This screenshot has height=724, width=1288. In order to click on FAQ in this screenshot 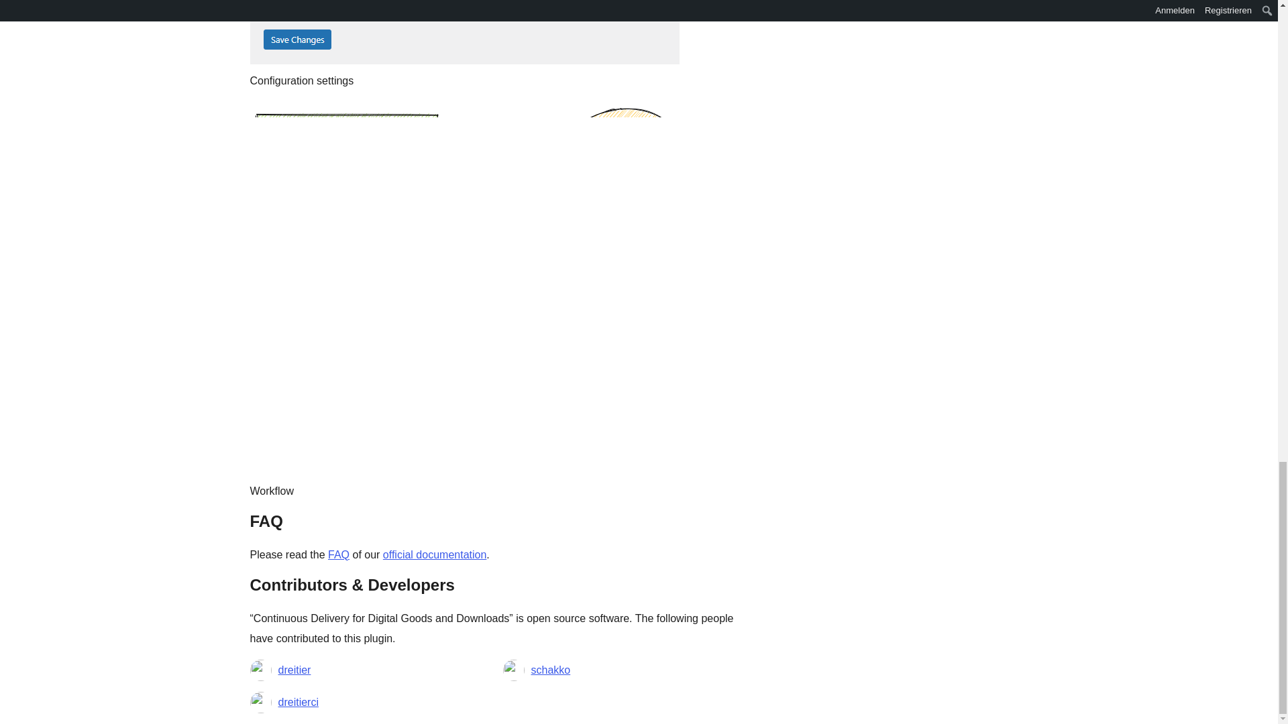, I will do `click(338, 554)`.